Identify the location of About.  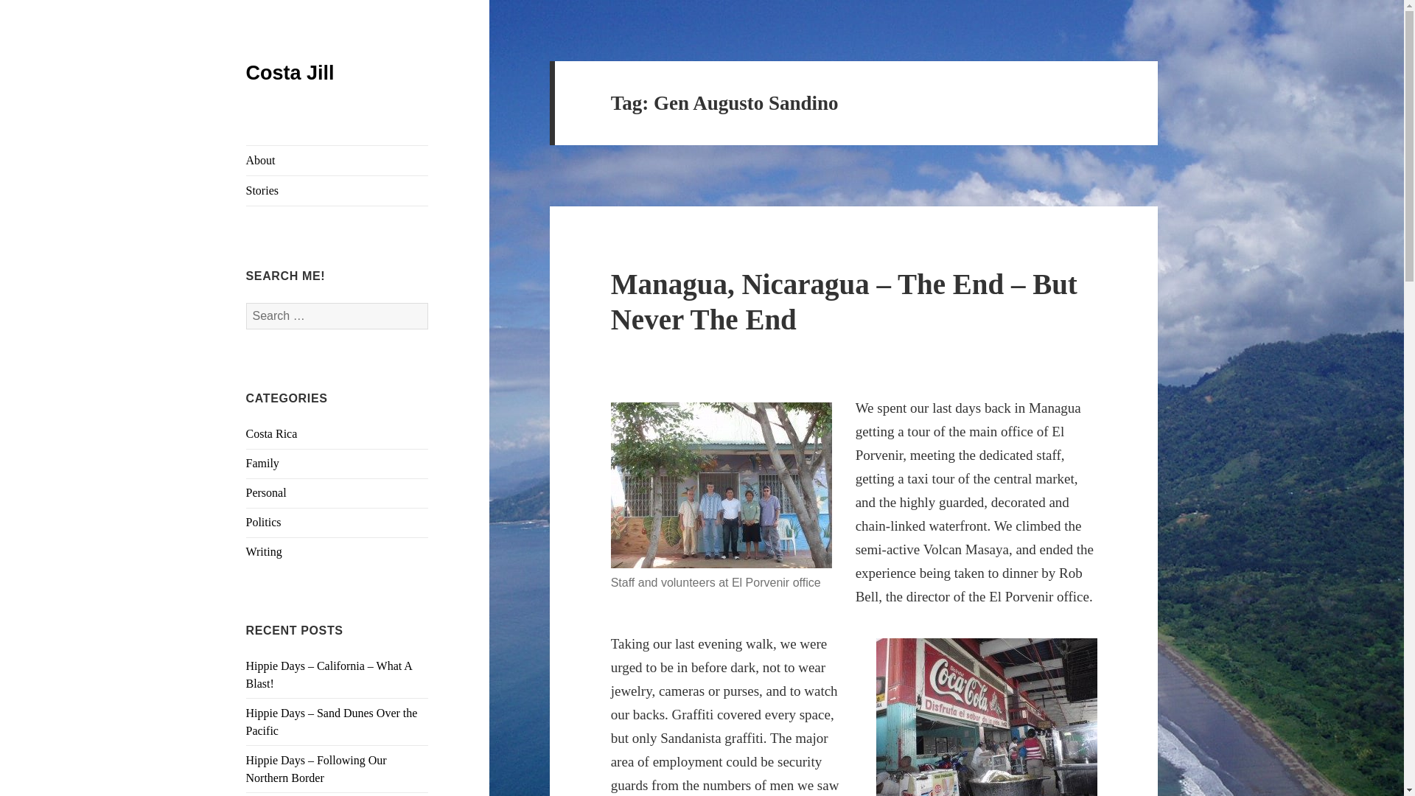
(338, 160).